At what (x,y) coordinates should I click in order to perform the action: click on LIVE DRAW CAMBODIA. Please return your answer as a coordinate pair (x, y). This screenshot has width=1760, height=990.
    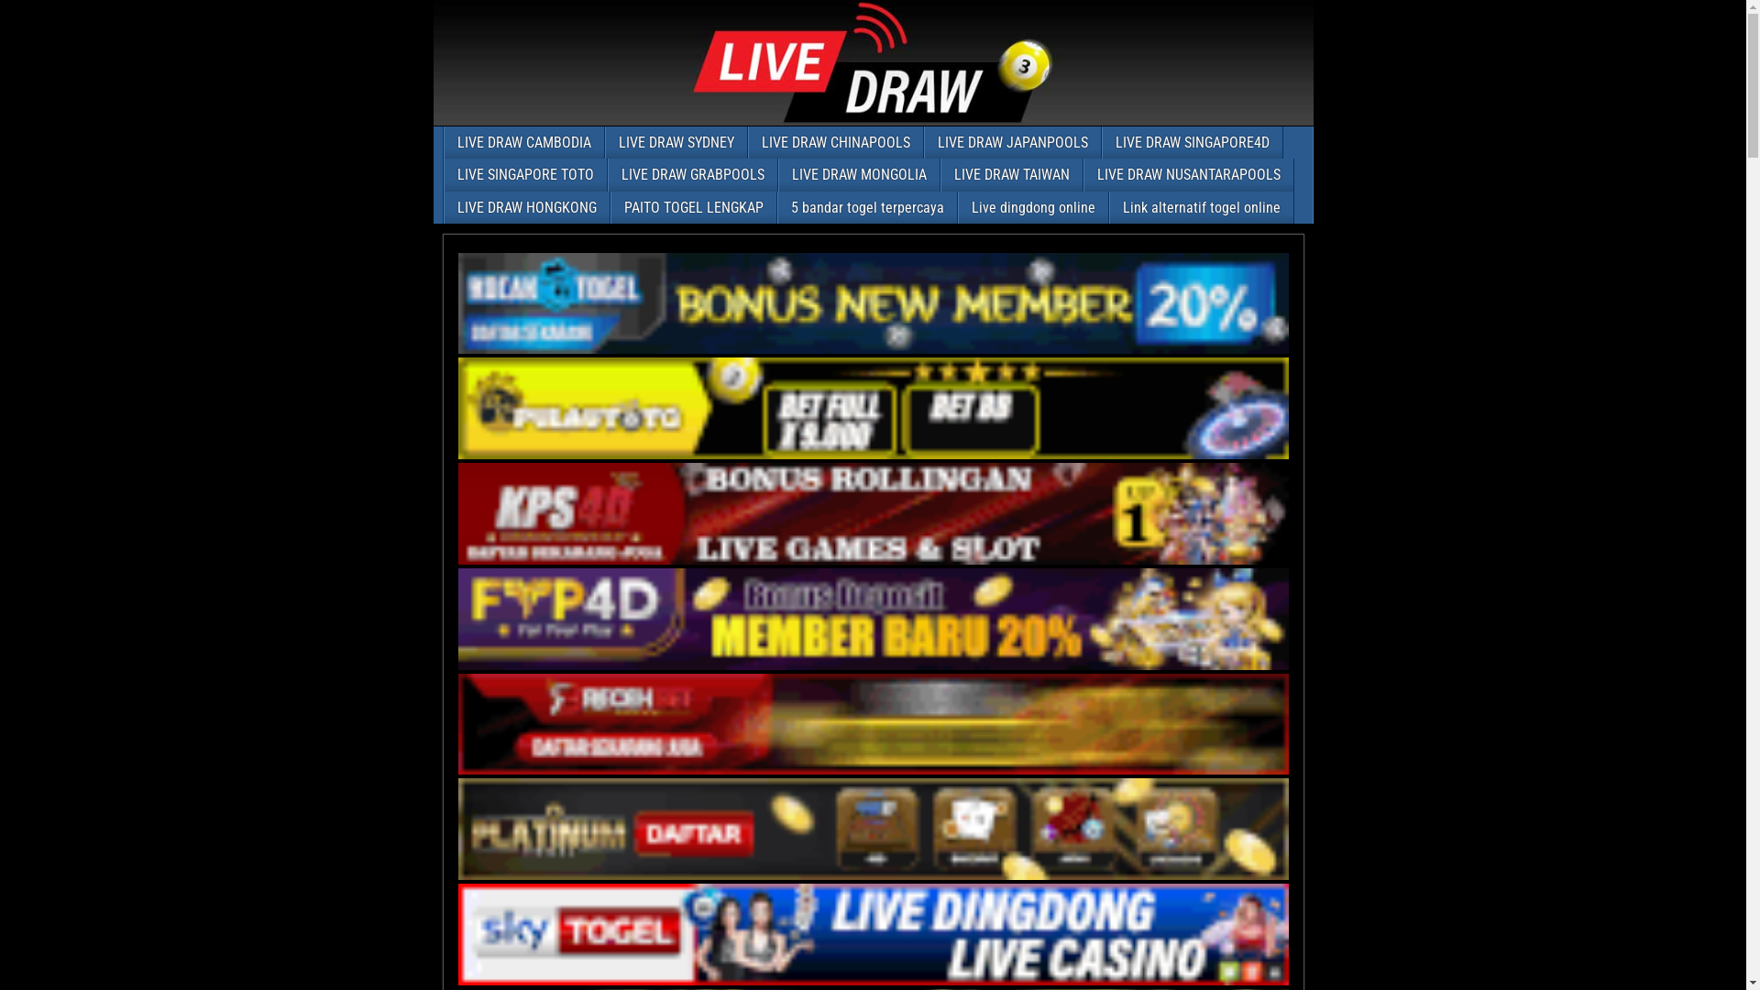
    Looking at the image, I should click on (523, 143).